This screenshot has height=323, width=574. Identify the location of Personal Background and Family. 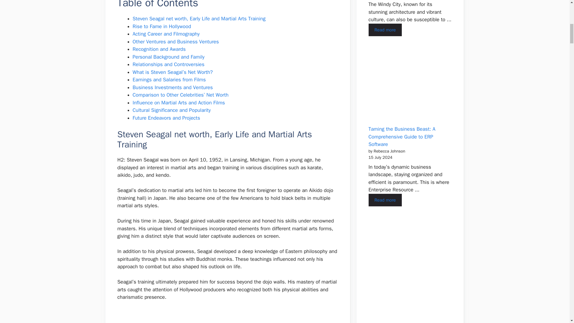
(169, 57).